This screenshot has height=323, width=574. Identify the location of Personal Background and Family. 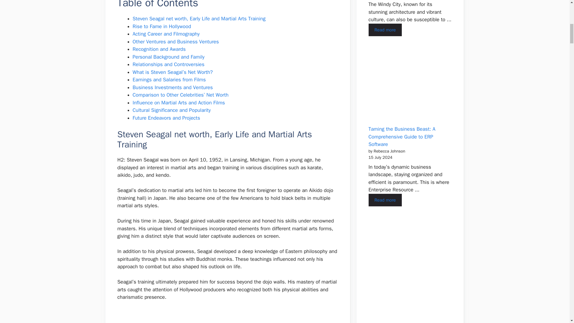
(169, 57).